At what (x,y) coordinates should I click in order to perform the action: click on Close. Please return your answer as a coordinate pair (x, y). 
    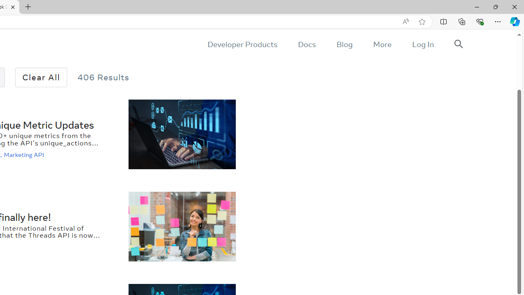
    Looking at the image, I should click on (514, 7).